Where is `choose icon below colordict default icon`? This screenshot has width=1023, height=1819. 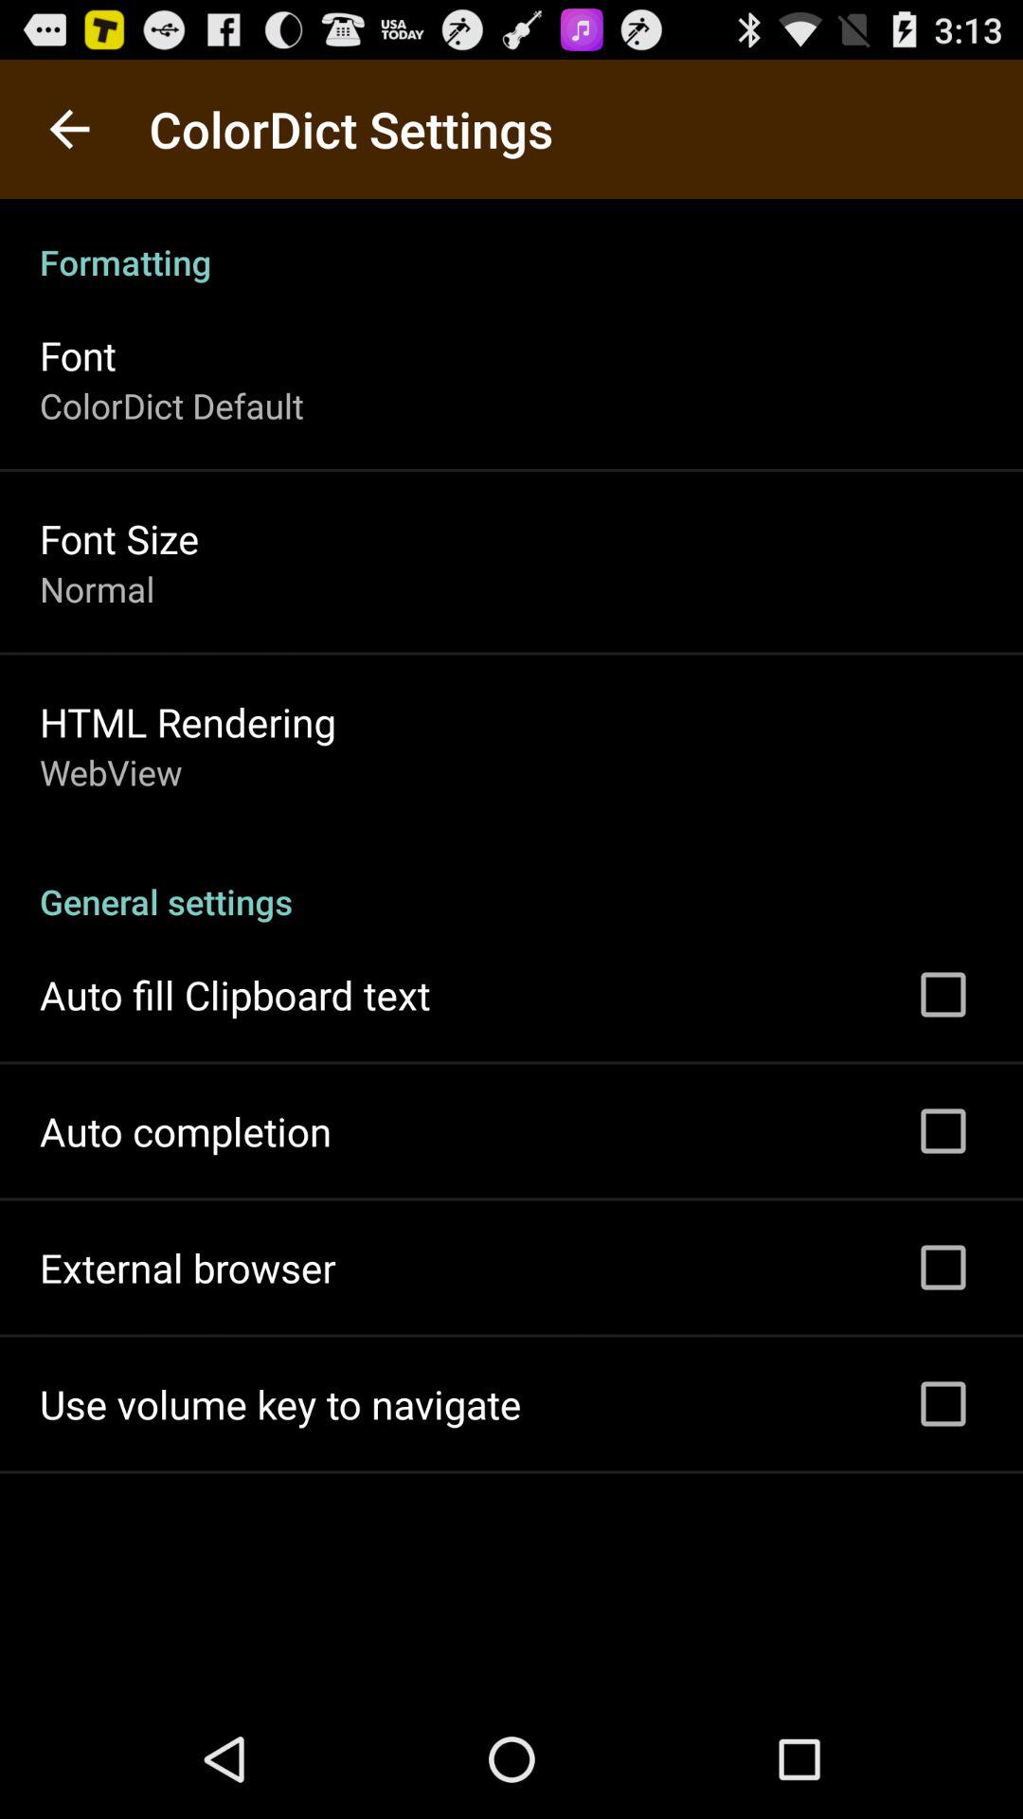 choose icon below colordict default icon is located at coordinates (119, 538).